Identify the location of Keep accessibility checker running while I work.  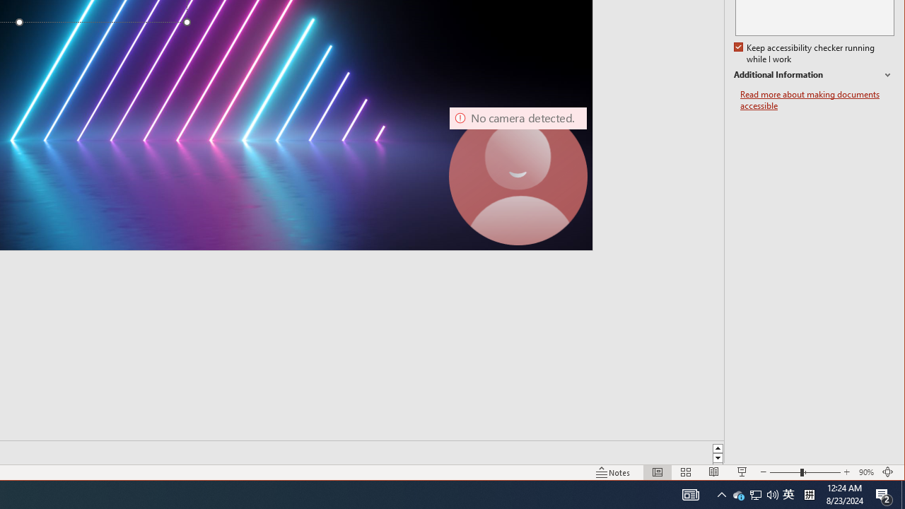
(738, 495).